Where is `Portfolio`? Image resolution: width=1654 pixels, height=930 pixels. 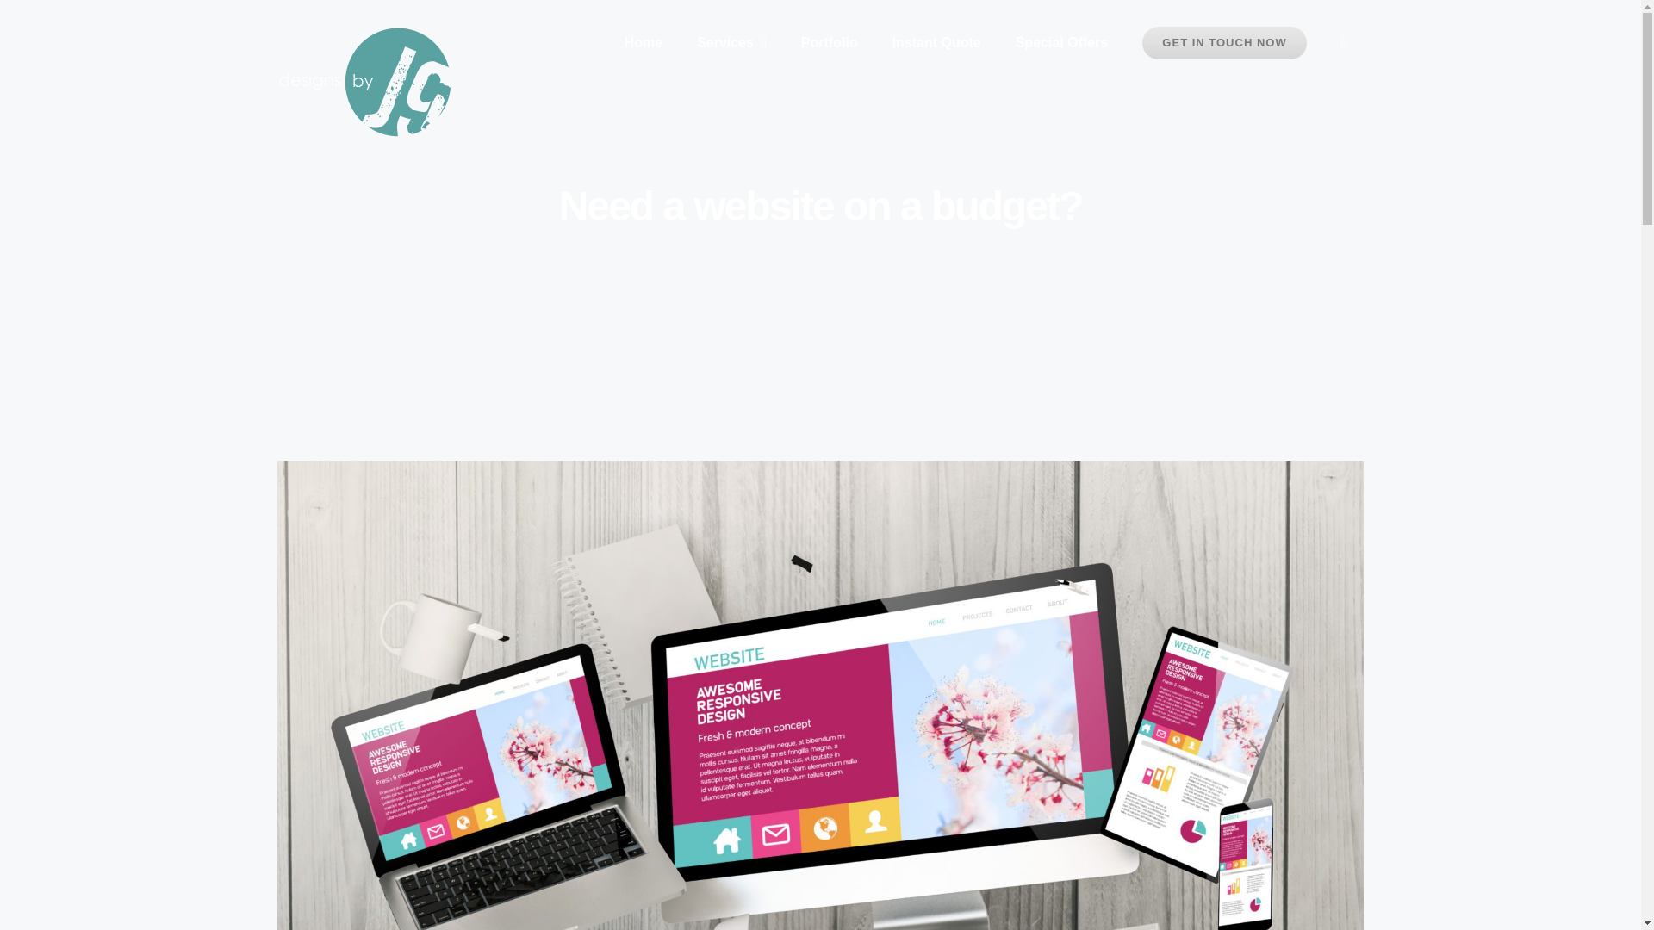
Portfolio is located at coordinates (829, 43).